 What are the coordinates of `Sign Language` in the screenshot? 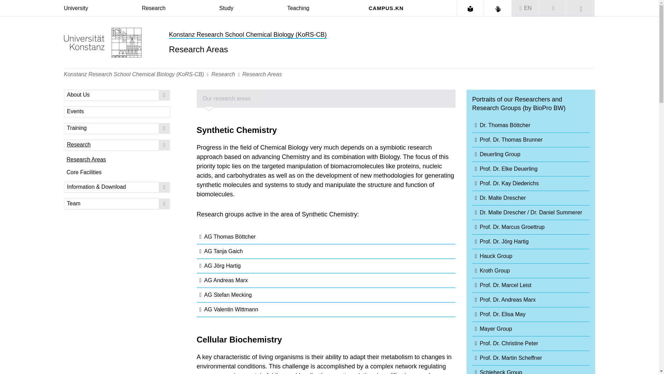 It's located at (498, 9).